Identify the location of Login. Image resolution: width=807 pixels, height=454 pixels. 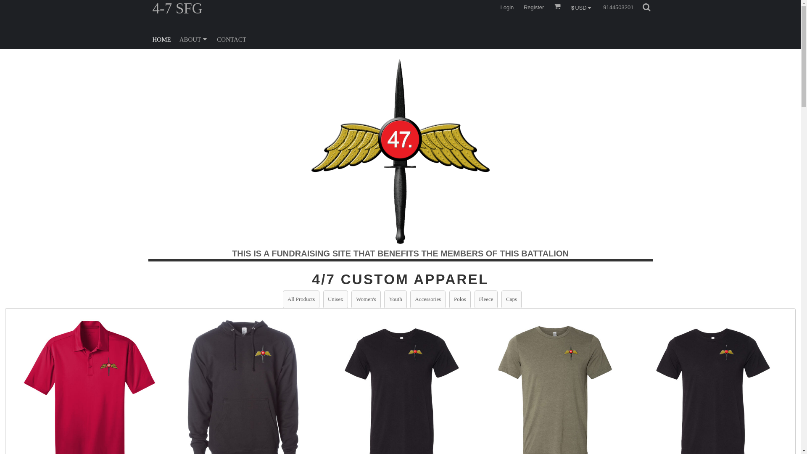
(507, 8).